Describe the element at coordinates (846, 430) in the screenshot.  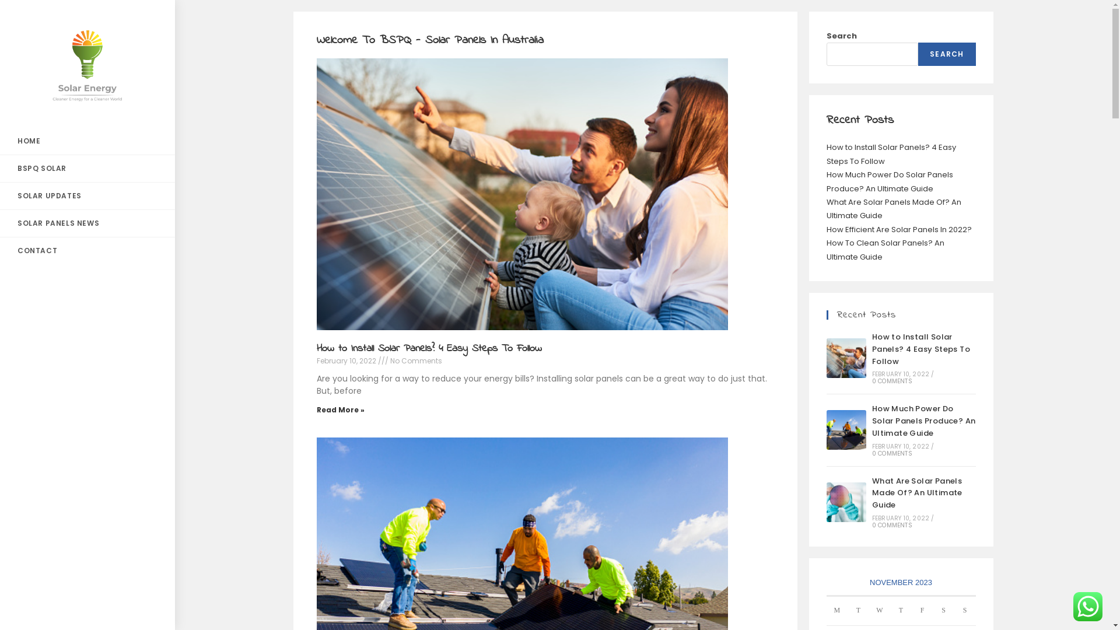
I see `How Much Power Do Solar Panels Produce? An Ultimate Guide` at that location.